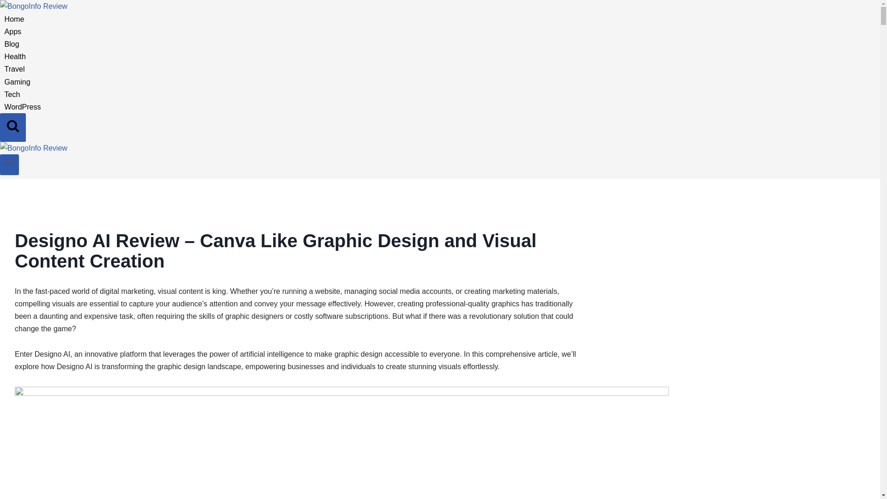 Image resolution: width=887 pixels, height=499 pixels. Describe the element at coordinates (9, 164) in the screenshot. I see `Toggle Menu` at that location.